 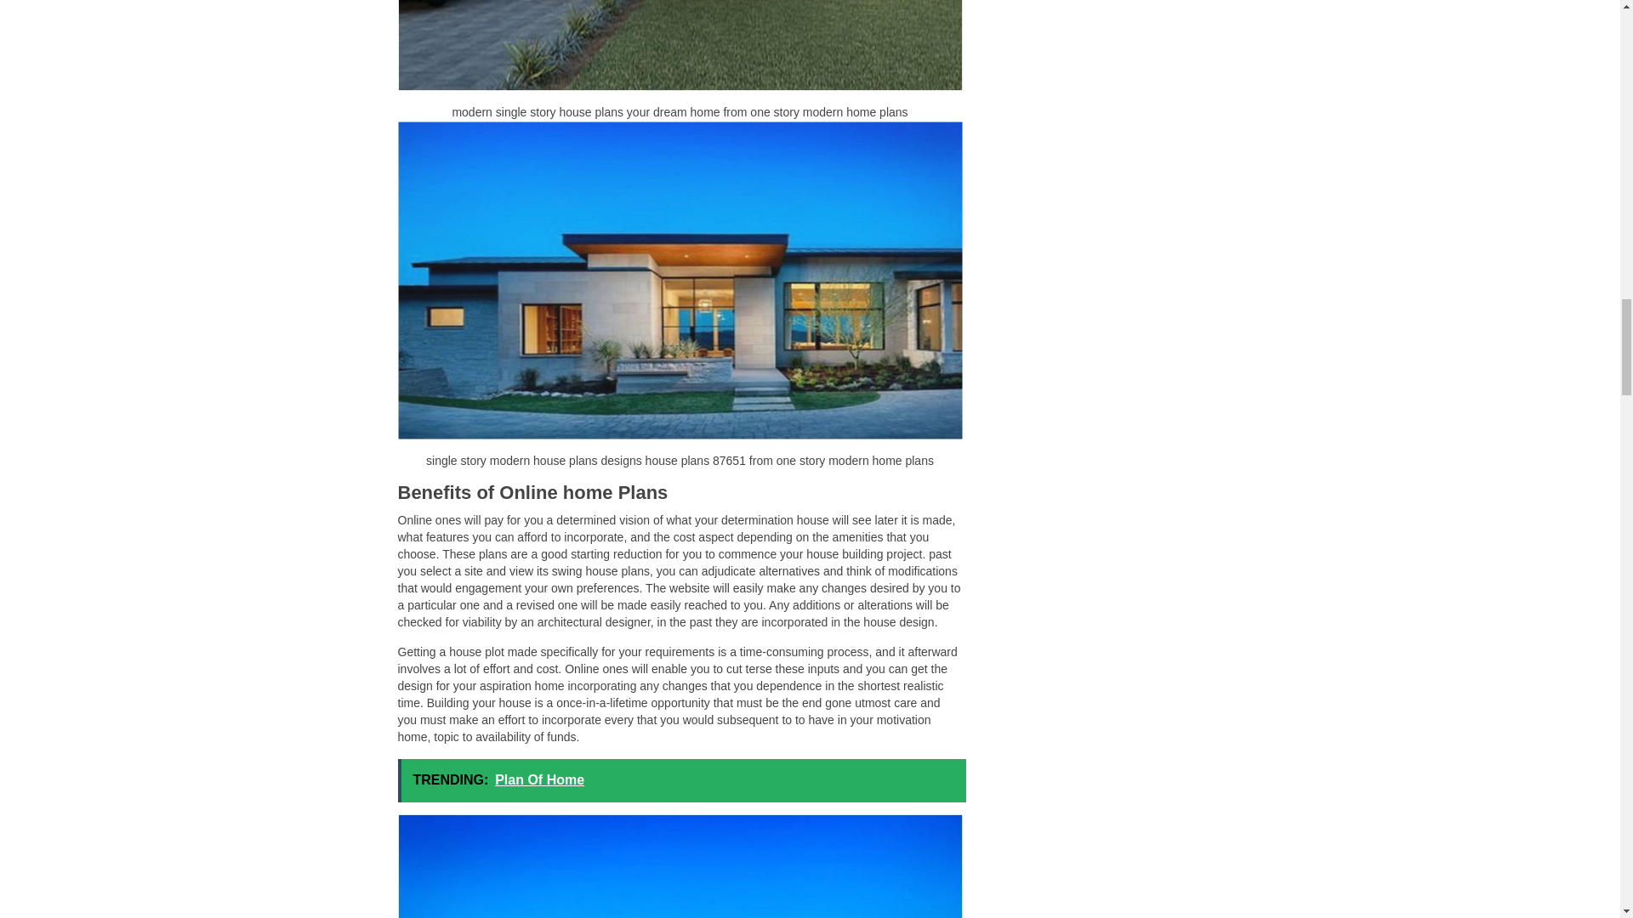 I want to click on modern single story house plans your dream home, so click(x=680, y=45).